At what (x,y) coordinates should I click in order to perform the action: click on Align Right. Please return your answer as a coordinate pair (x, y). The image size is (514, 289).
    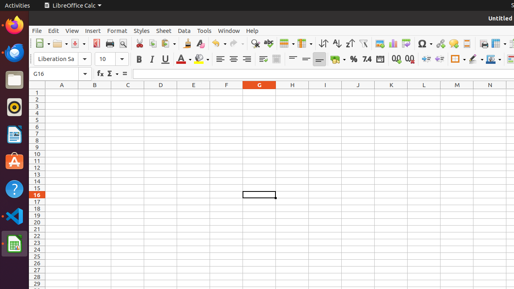
    Looking at the image, I should click on (247, 59).